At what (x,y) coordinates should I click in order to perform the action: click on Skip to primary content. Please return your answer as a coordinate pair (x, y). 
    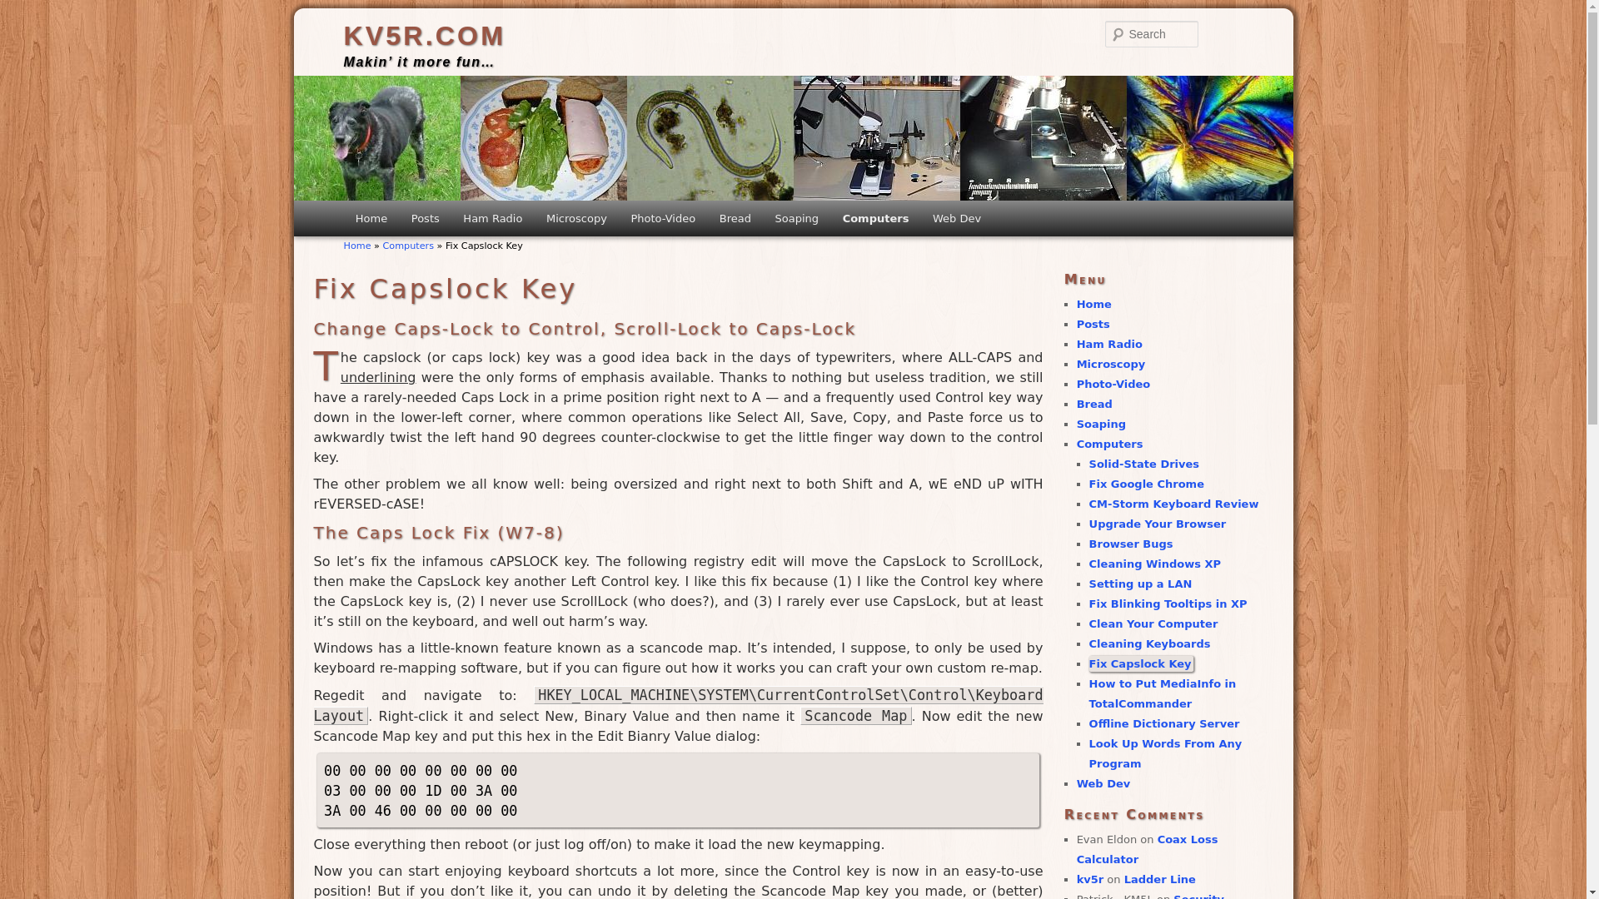
    Looking at the image, I should click on (436, 221).